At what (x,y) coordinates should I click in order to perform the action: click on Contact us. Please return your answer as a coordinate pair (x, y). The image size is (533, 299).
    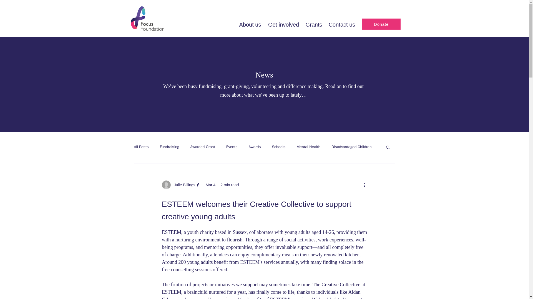
    Looking at the image, I should click on (342, 24).